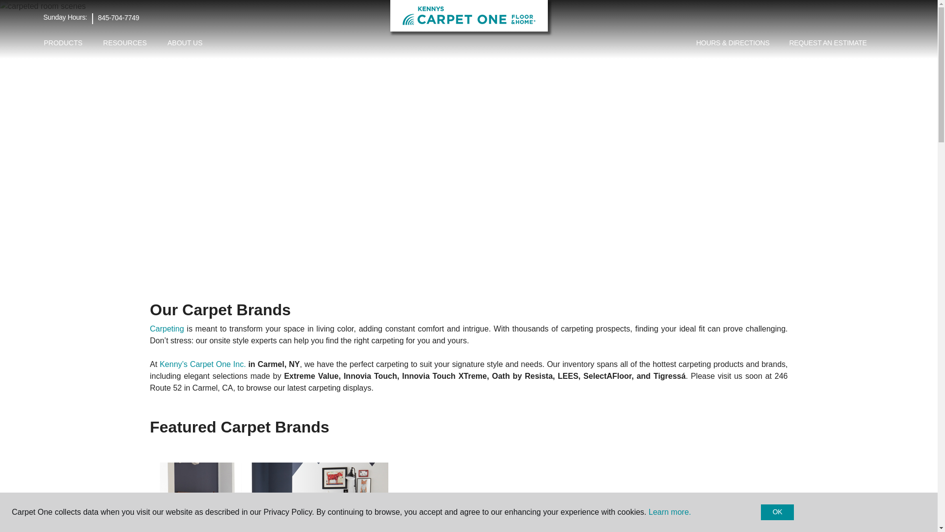 The height and width of the screenshot is (532, 945). What do you see at coordinates (185, 43) in the screenshot?
I see `ABOUT US` at bounding box center [185, 43].